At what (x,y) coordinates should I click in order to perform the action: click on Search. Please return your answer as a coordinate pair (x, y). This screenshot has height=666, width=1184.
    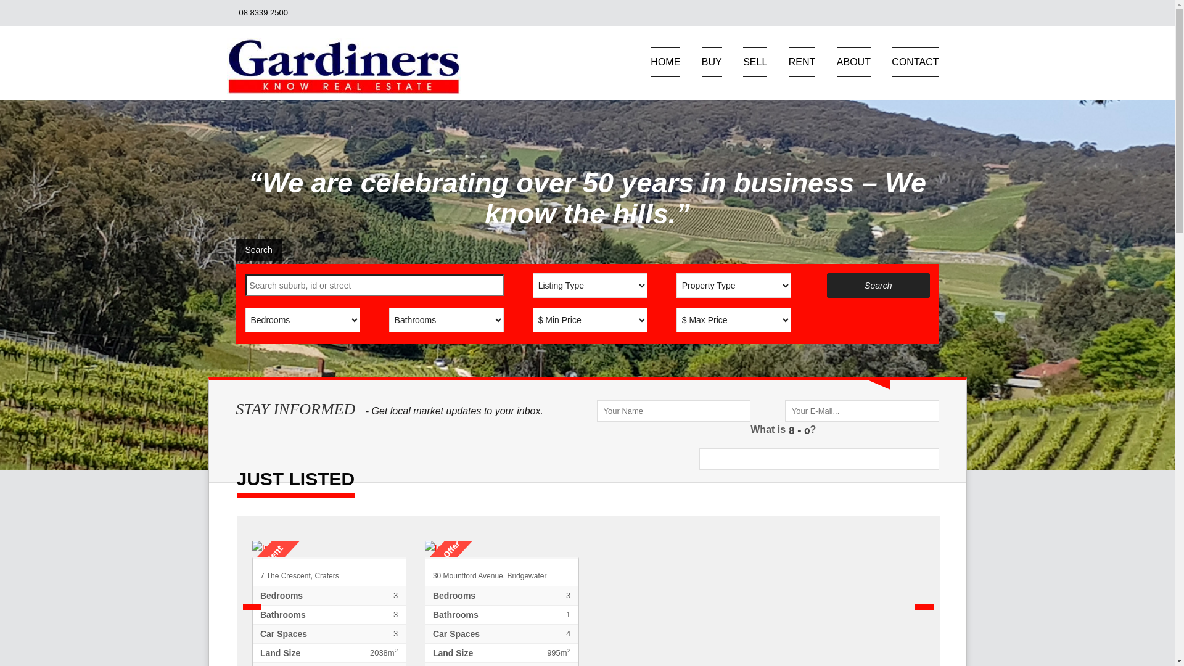
    Looking at the image, I should click on (878, 286).